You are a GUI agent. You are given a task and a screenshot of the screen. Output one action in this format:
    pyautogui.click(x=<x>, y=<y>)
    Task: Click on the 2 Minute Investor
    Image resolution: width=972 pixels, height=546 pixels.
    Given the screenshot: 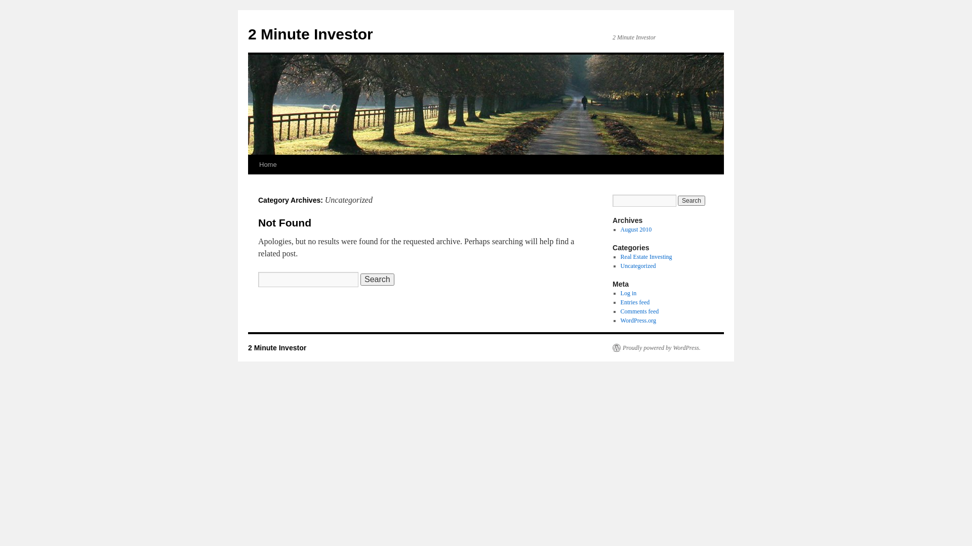 What is the action you would take?
    pyautogui.click(x=277, y=348)
    